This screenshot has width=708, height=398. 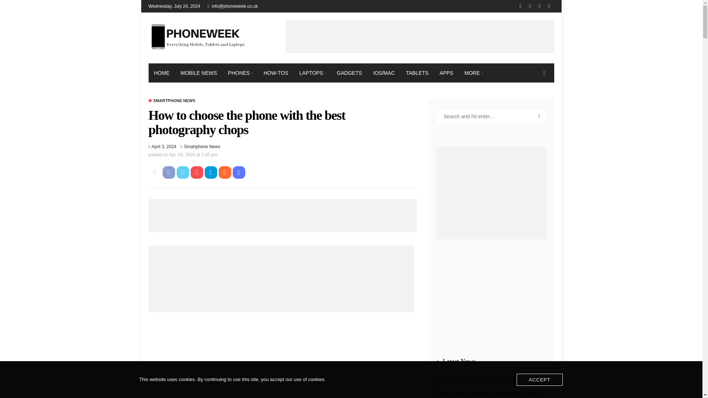 What do you see at coordinates (171, 100) in the screenshot?
I see `SMARTPHONE NEWS` at bounding box center [171, 100].